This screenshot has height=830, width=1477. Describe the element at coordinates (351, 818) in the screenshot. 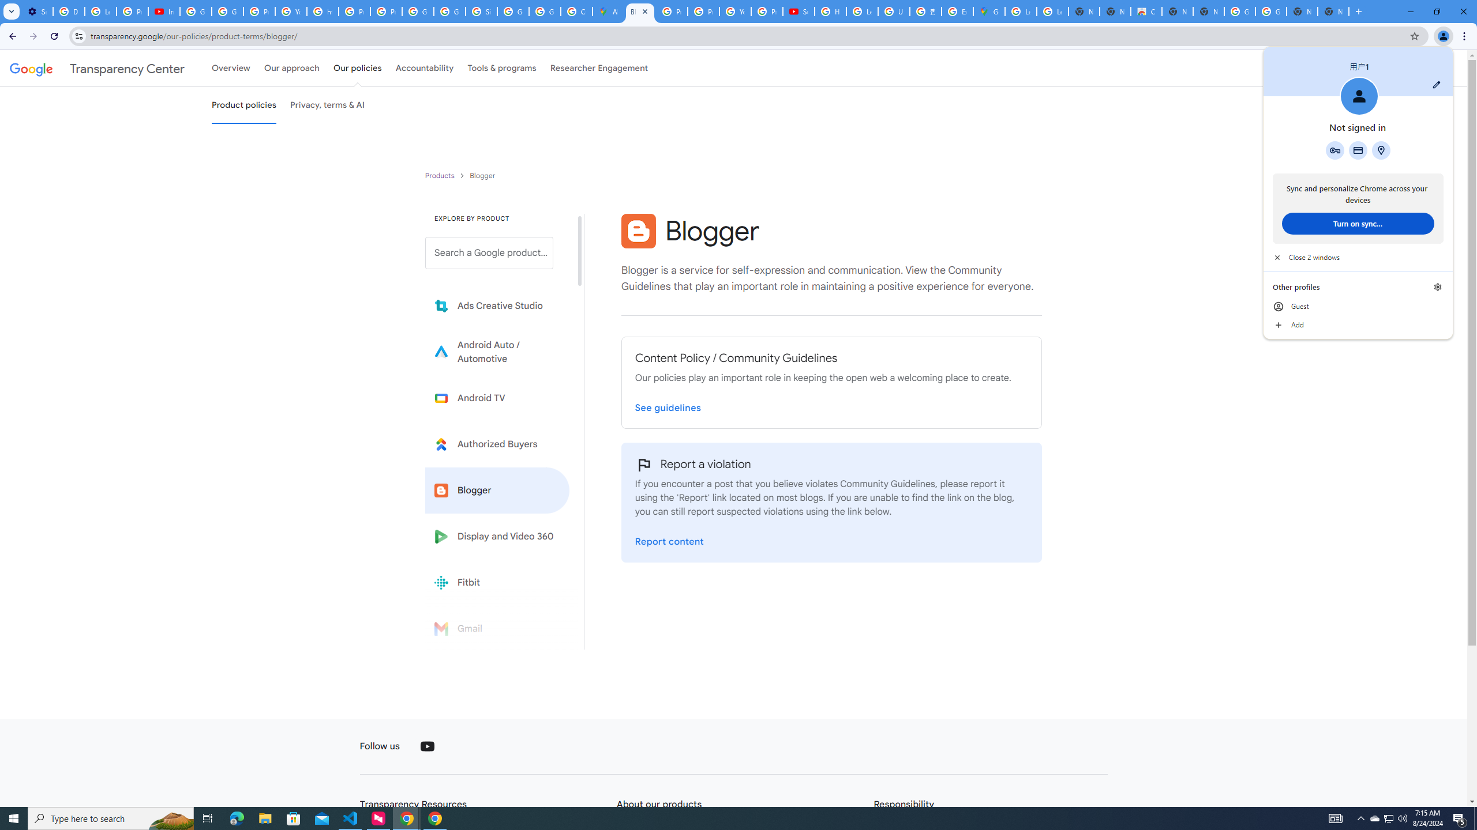

I see `Visual Studio Code - 1 running window` at that location.